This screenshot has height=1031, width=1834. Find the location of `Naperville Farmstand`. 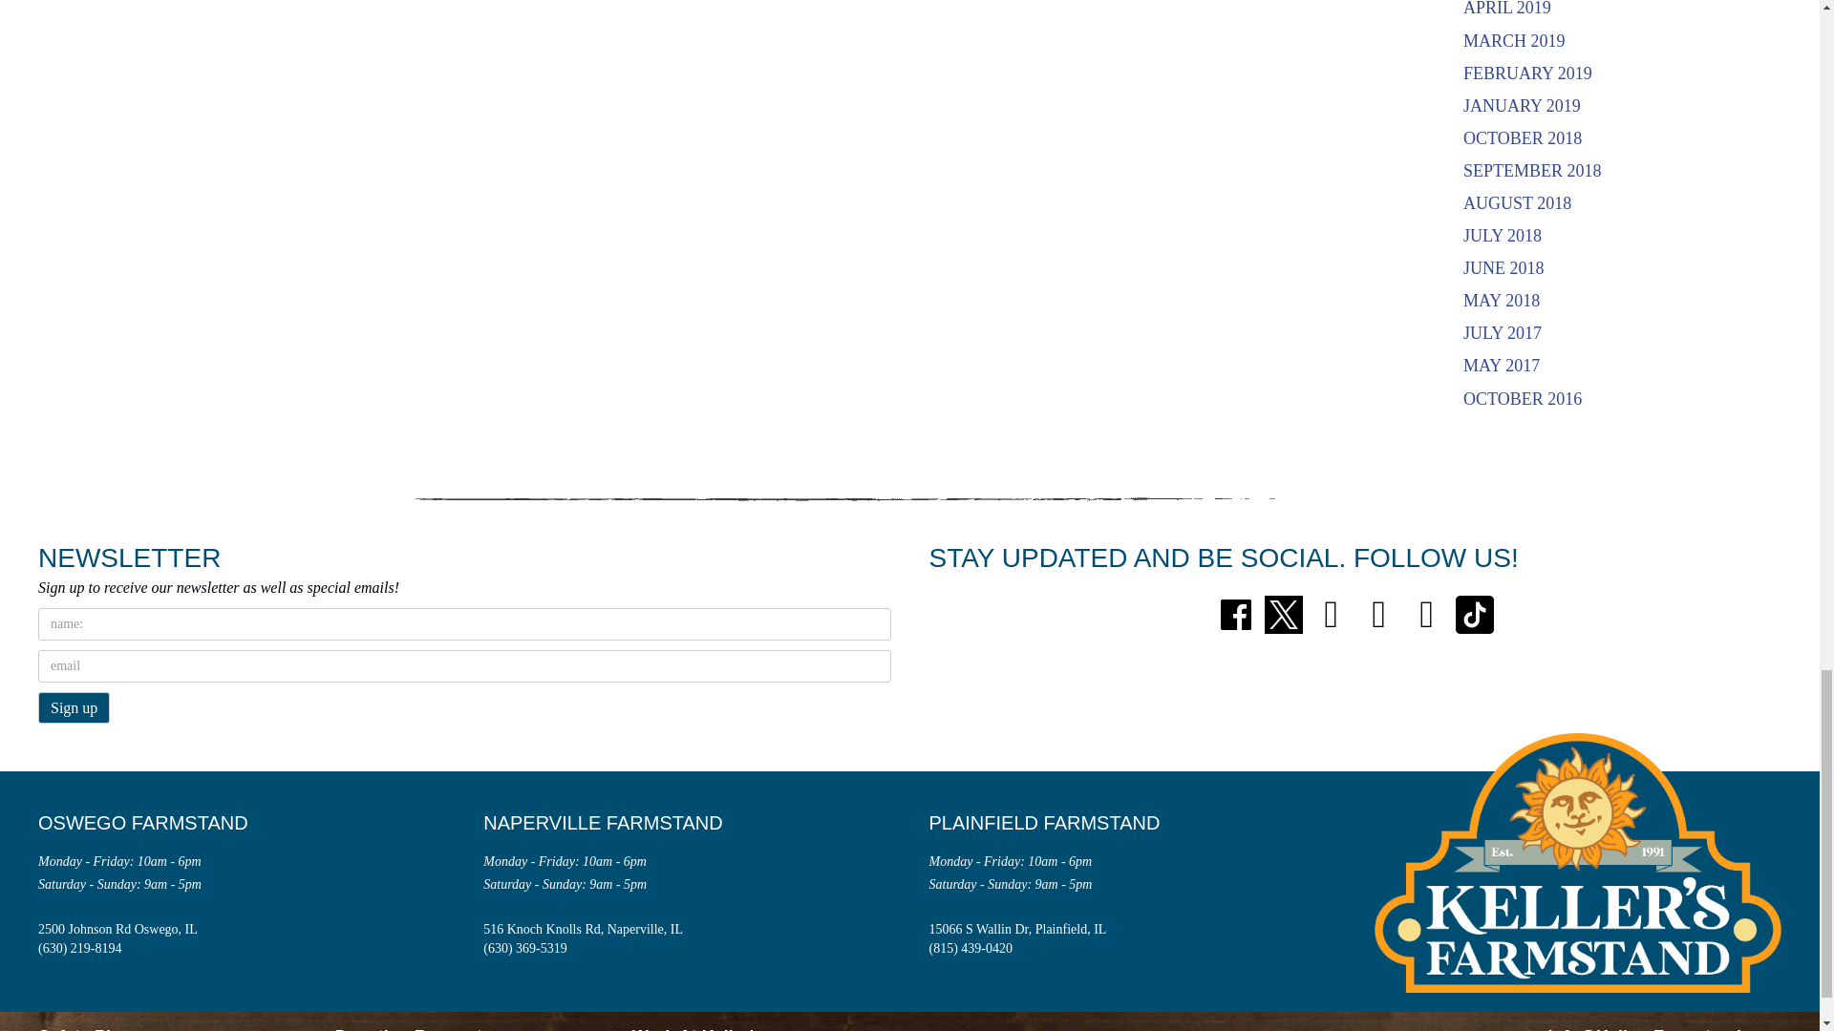

Naperville Farmstand is located at coordinates (617, 823).